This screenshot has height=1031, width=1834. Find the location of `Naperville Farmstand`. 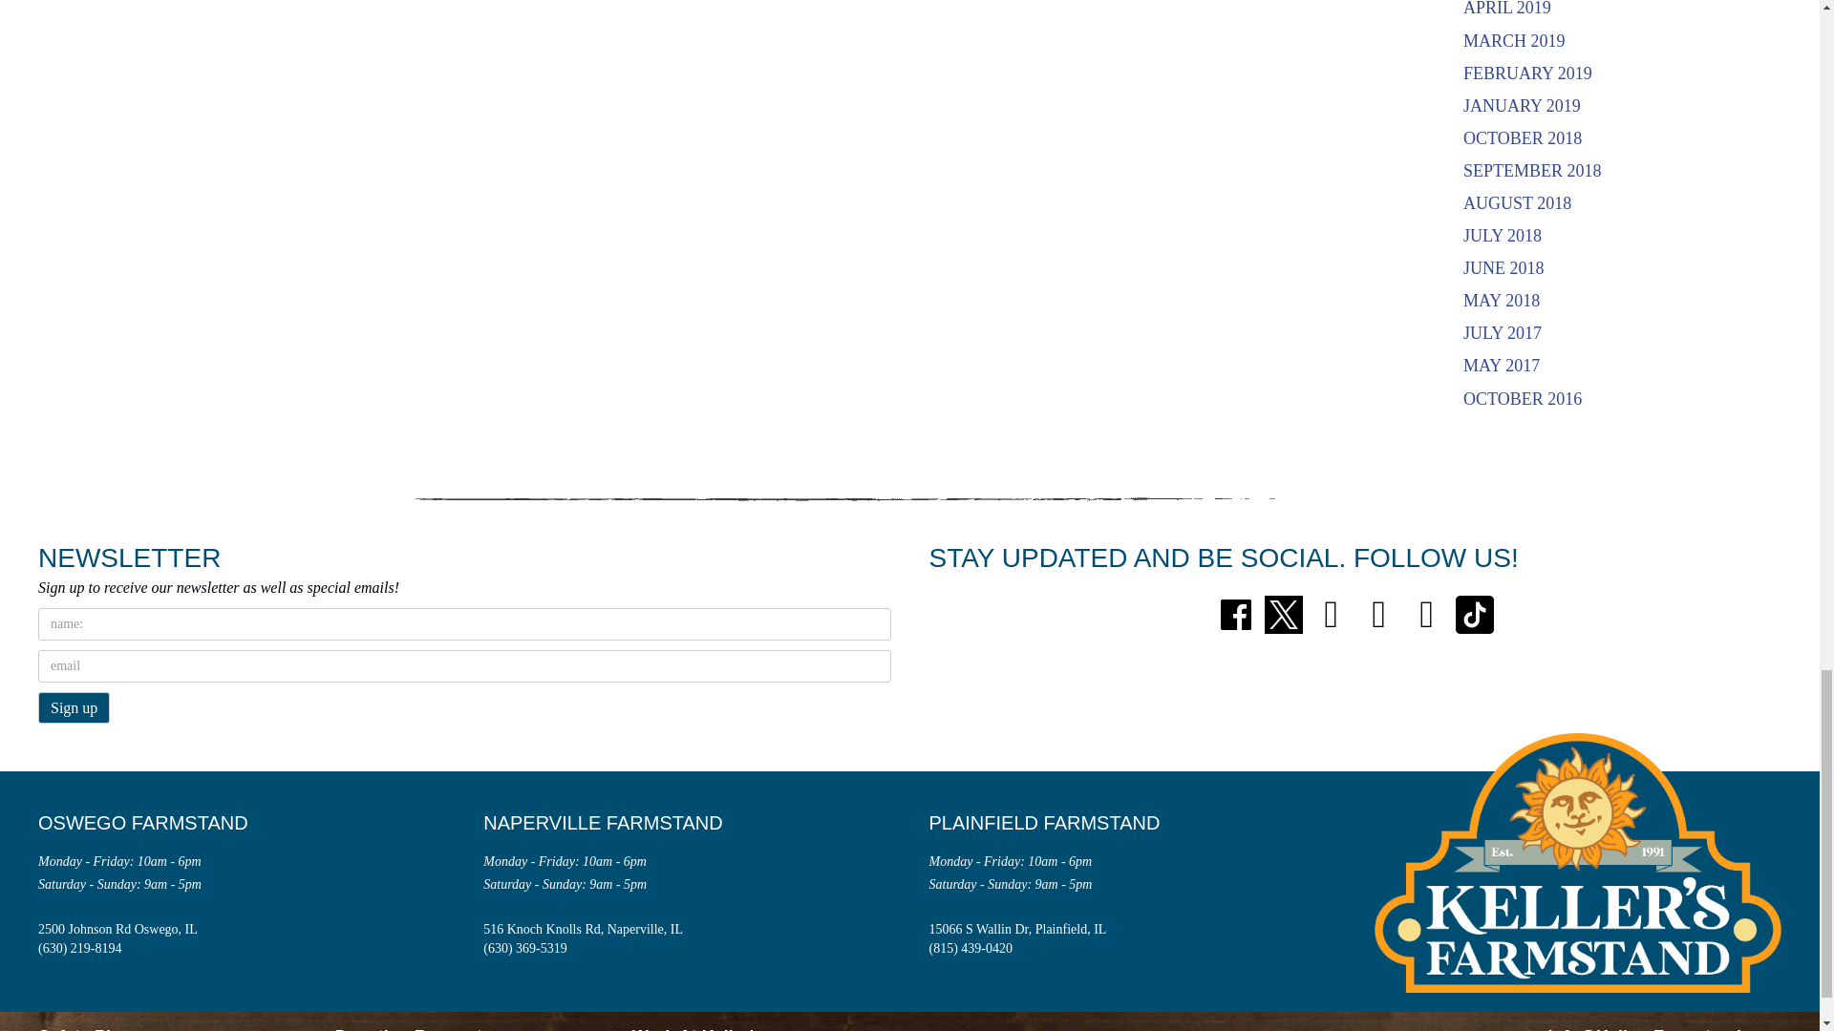

Naperville Farmstand is located at coordinates (617, 823).